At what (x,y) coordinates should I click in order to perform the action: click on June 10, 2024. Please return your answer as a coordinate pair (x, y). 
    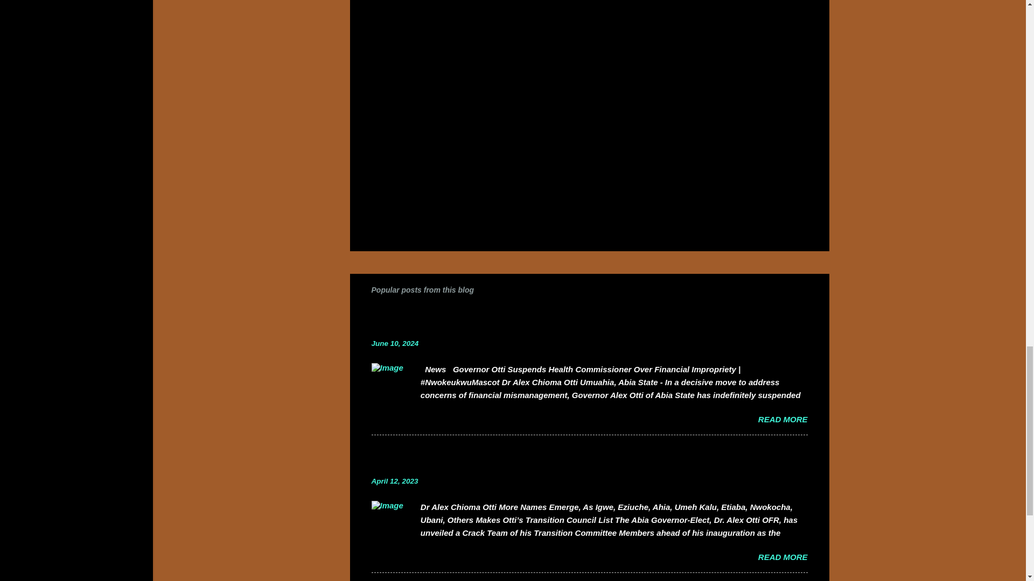
    Looking at the image, I should click on (395, 343).